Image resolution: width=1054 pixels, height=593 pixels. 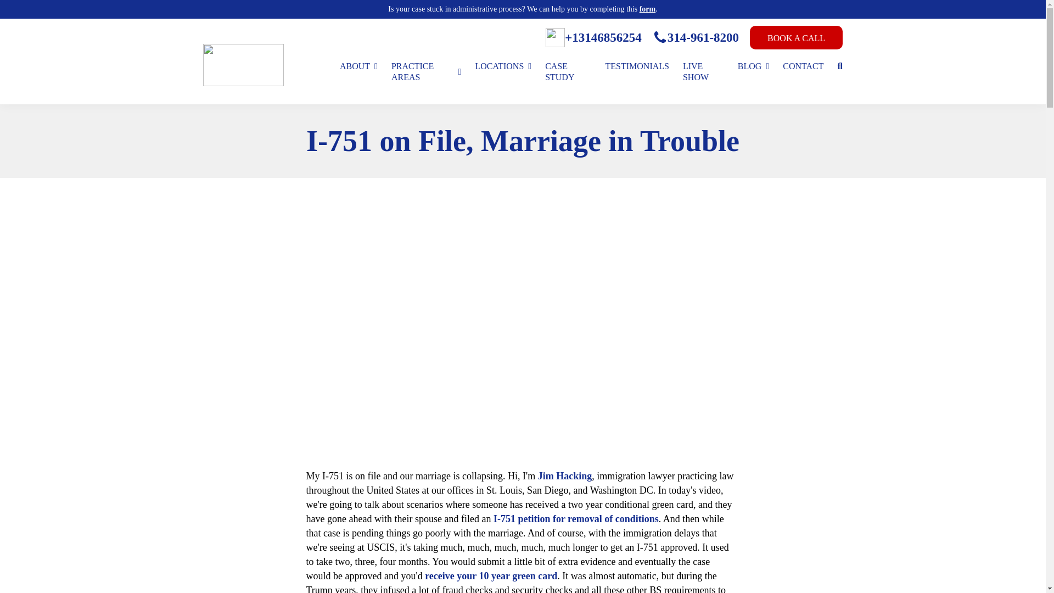 I want to click on BLOG, so click(x=753, y=66).